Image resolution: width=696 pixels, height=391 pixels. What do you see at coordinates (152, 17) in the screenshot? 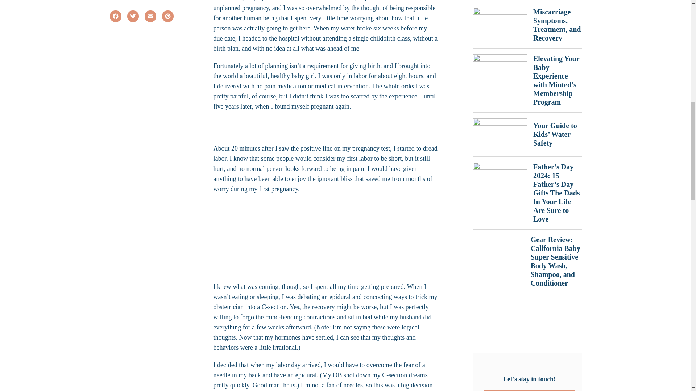
I see `Email` at bounding box center [152, 17].